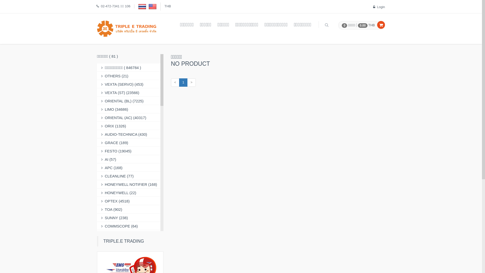  What do you see at coordinates (129, 76) in the screenshot?
I see `OTHERS (21)` at bounding box center [129, 76].